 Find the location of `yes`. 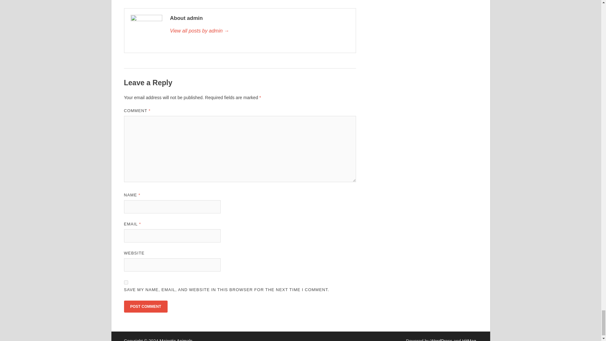

yes is located at coordinates (126, 282).